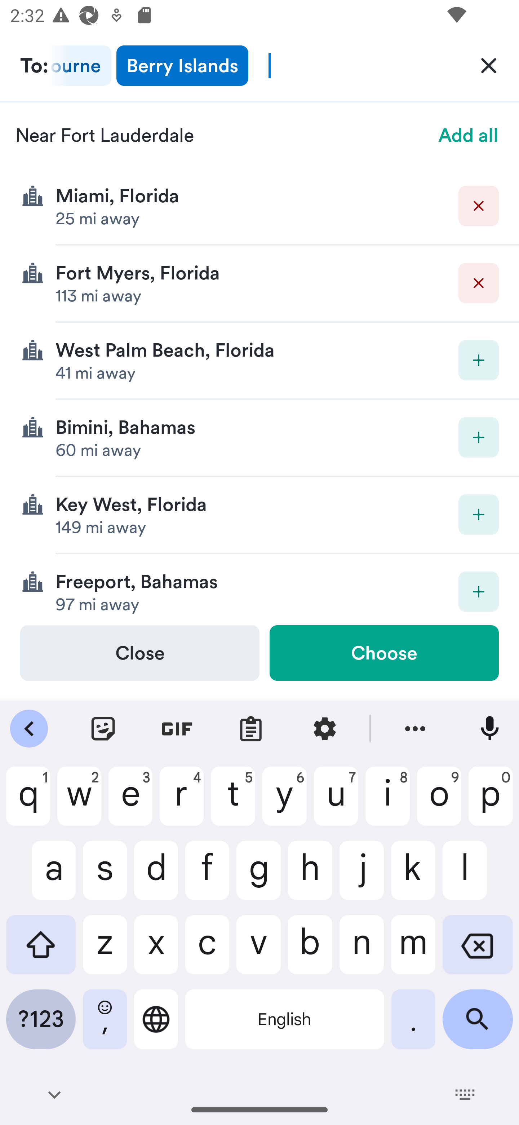 The image size is (519, 1125). Describe the element at coordinates (479, 283) in the screenshot. I see `Delete` at that location.